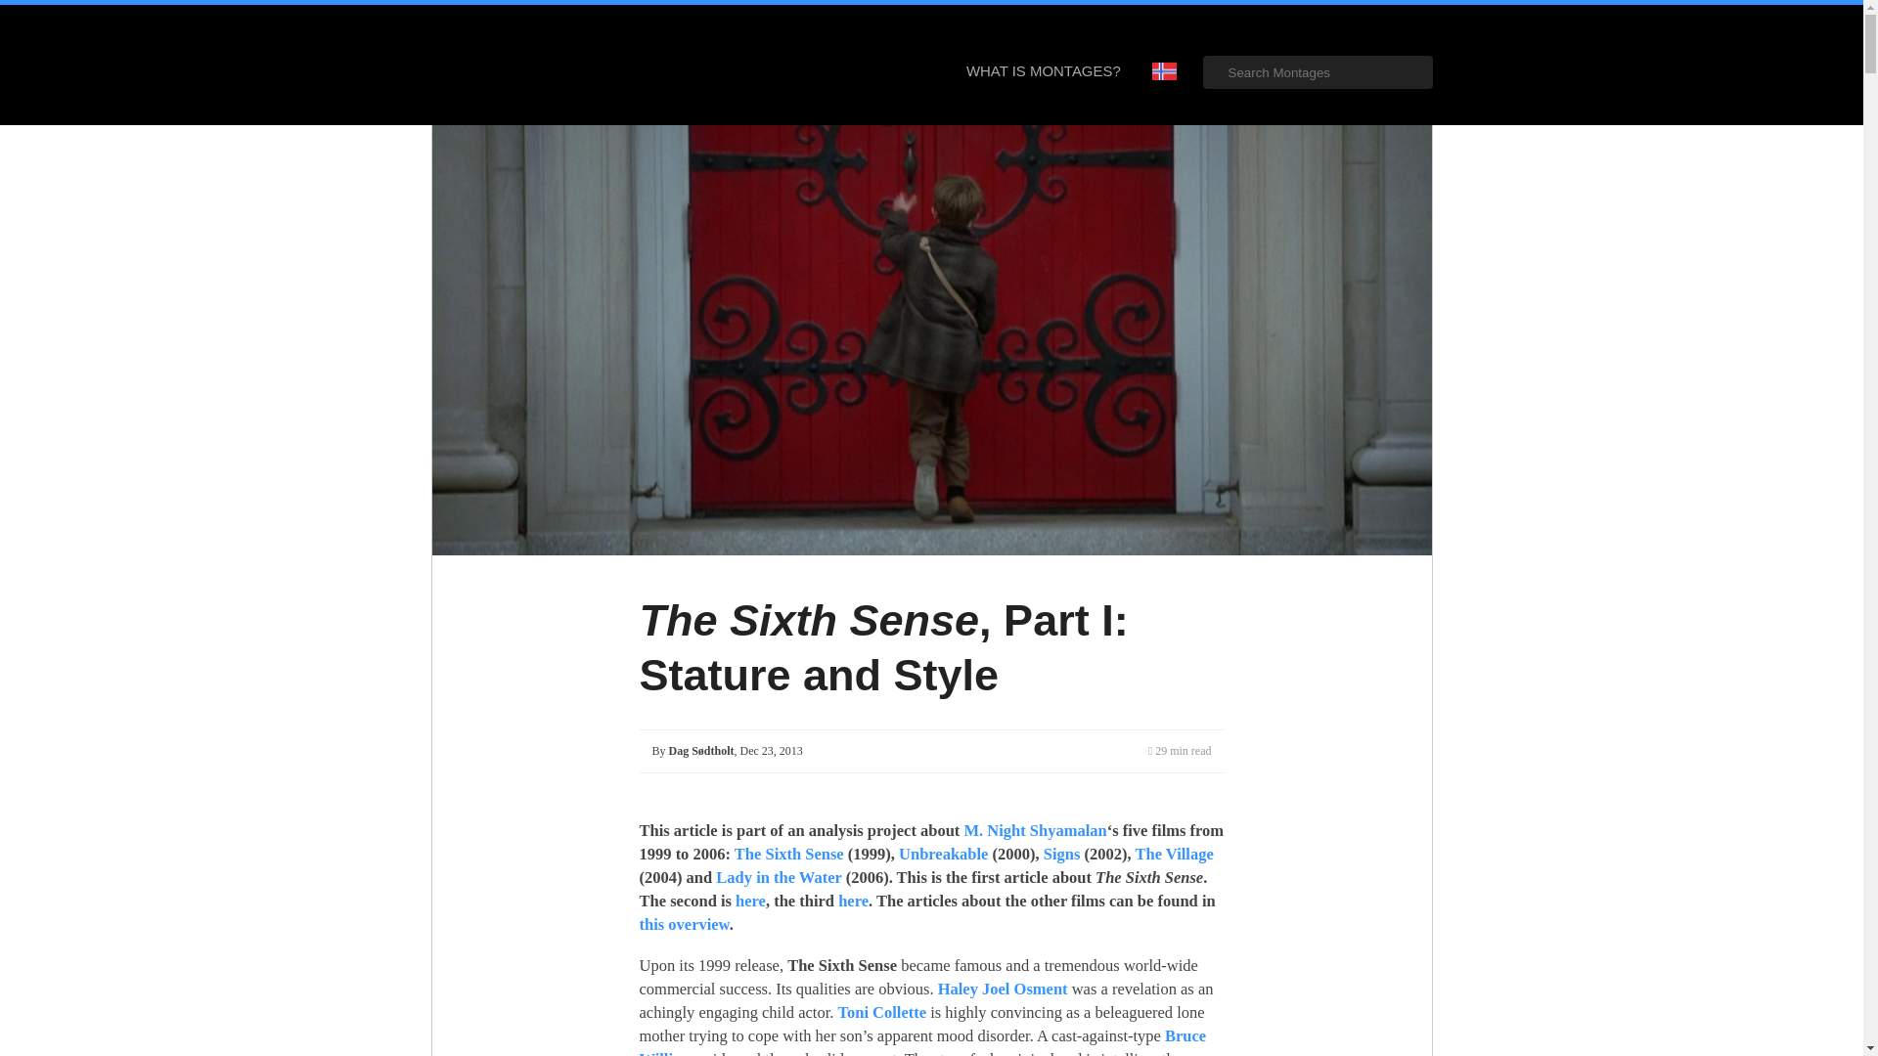 The image size is (1878, 1056). I want to click on The Village, so click(1174, 855).